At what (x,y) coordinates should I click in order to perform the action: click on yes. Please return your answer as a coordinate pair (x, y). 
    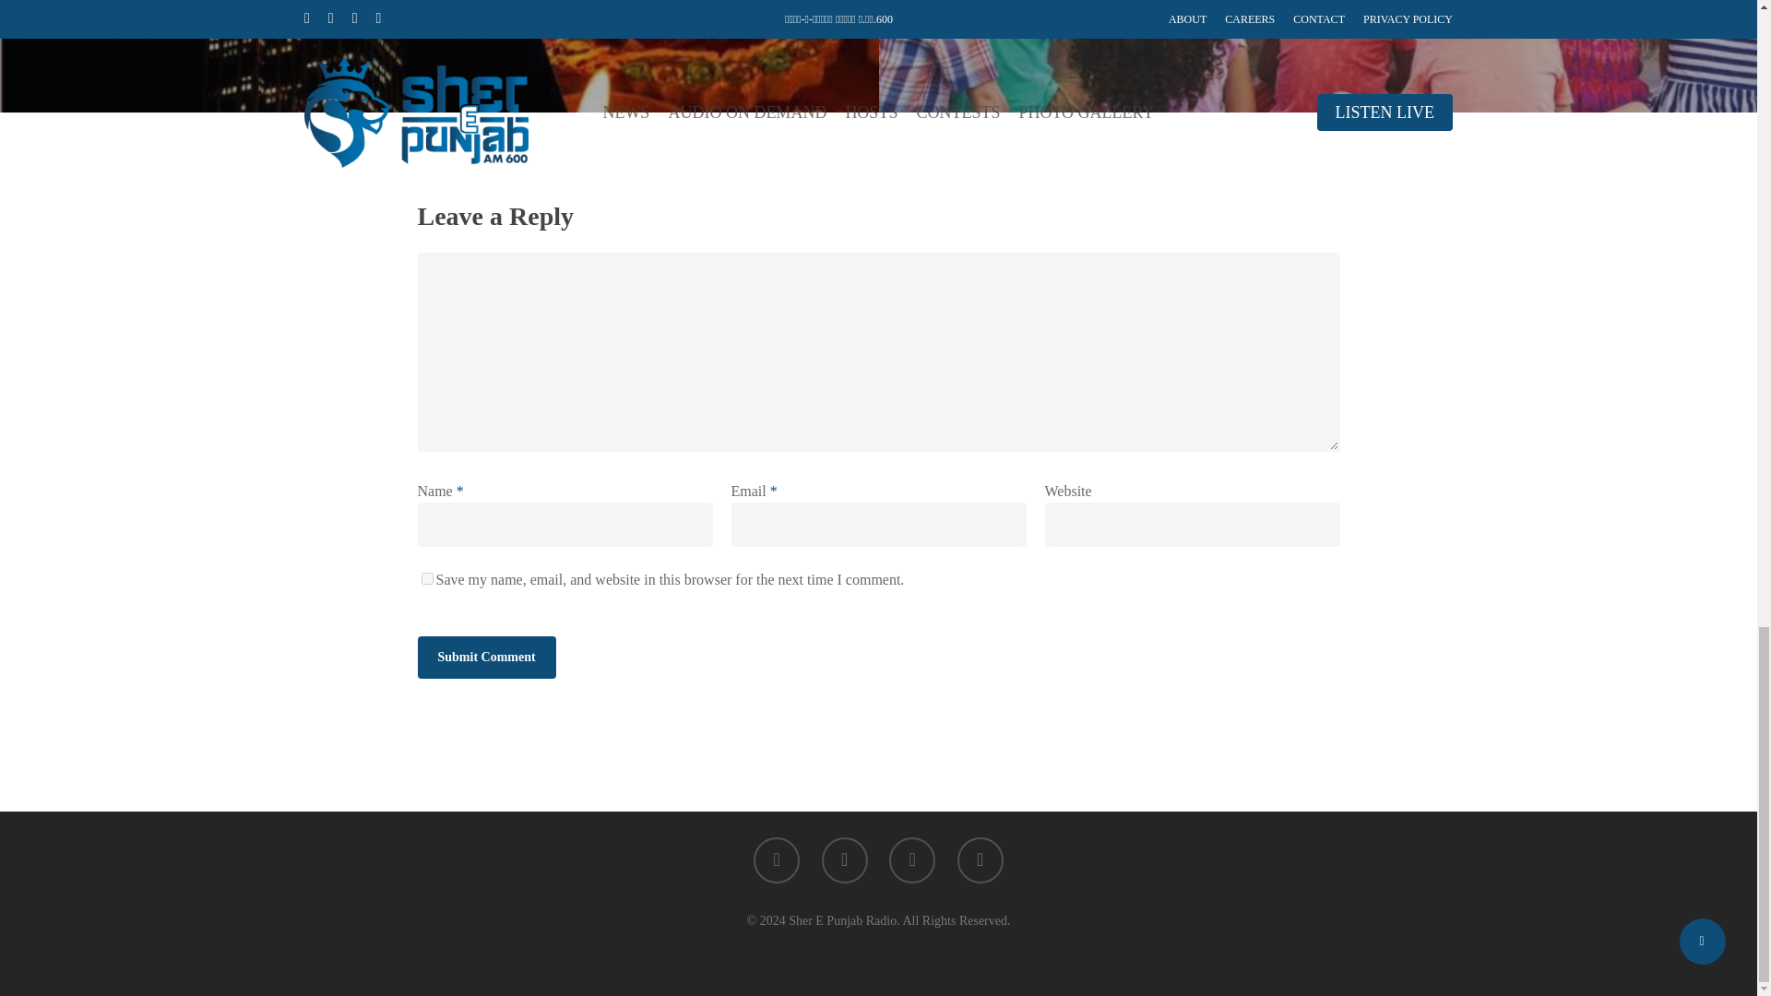
    Looking at the image, I should click on (426, 578).